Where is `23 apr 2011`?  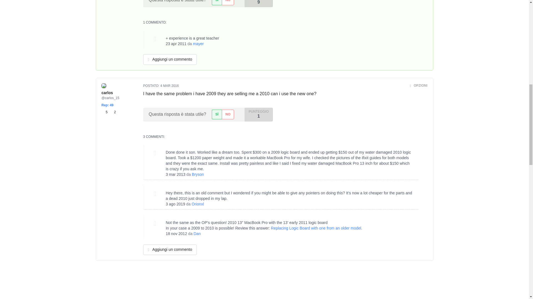 23 apr 2011 is located at coordinates (176, 44).